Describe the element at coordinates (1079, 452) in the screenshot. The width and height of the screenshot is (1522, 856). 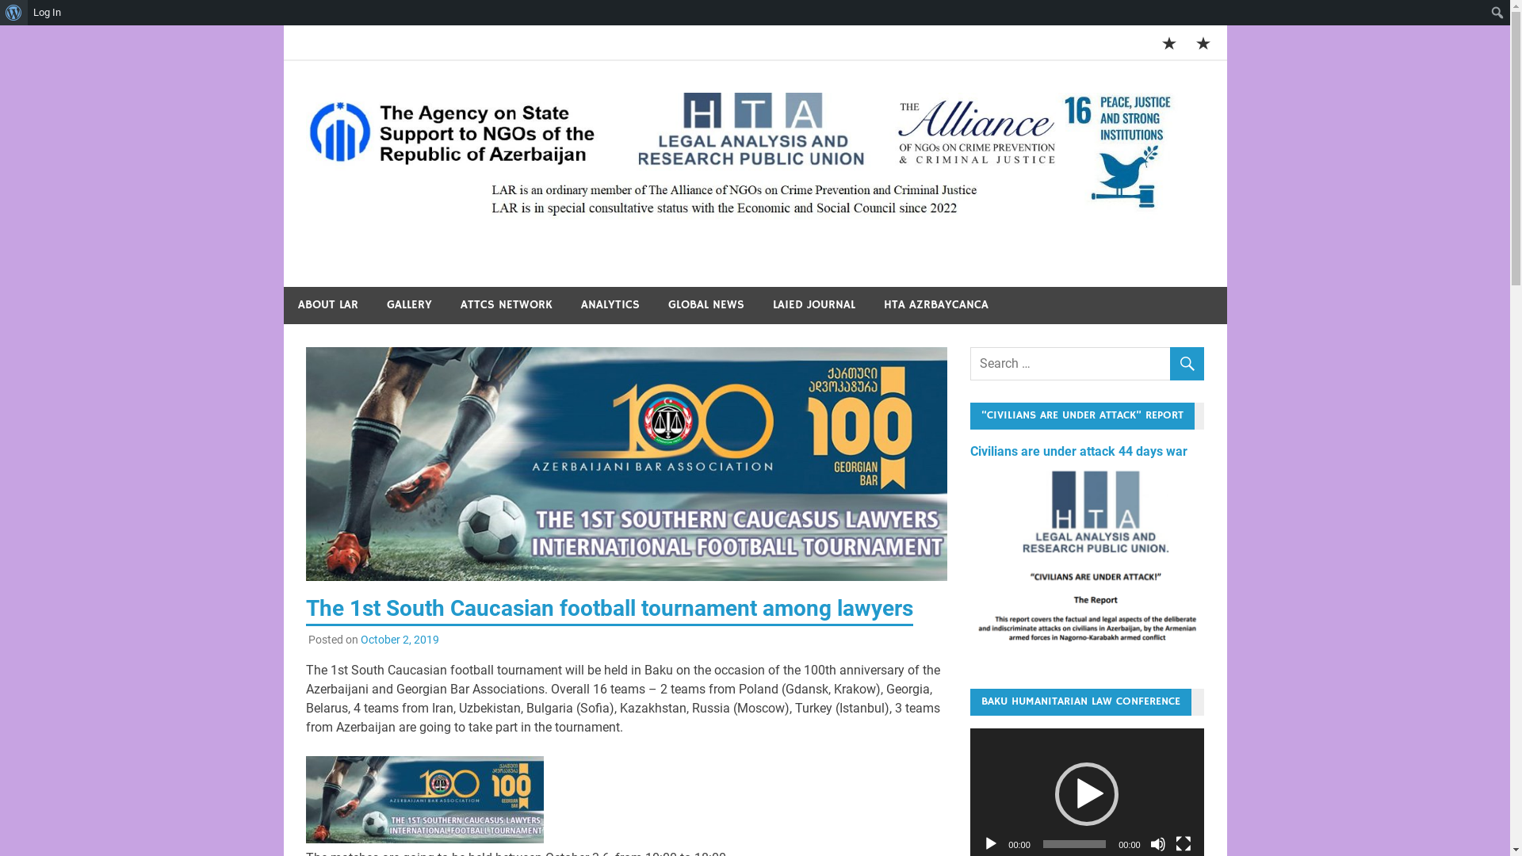
I see `Civilians are under attack 44 days war` at that location.